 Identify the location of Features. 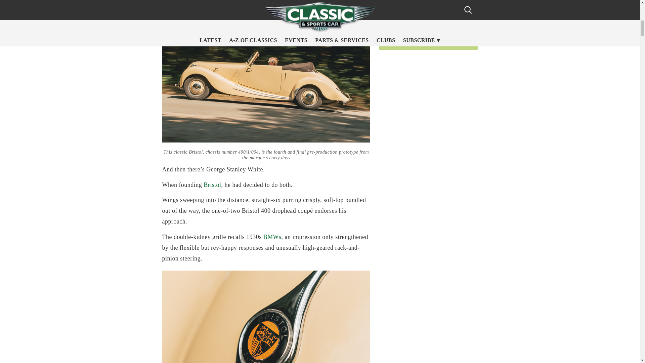
(425, 22).